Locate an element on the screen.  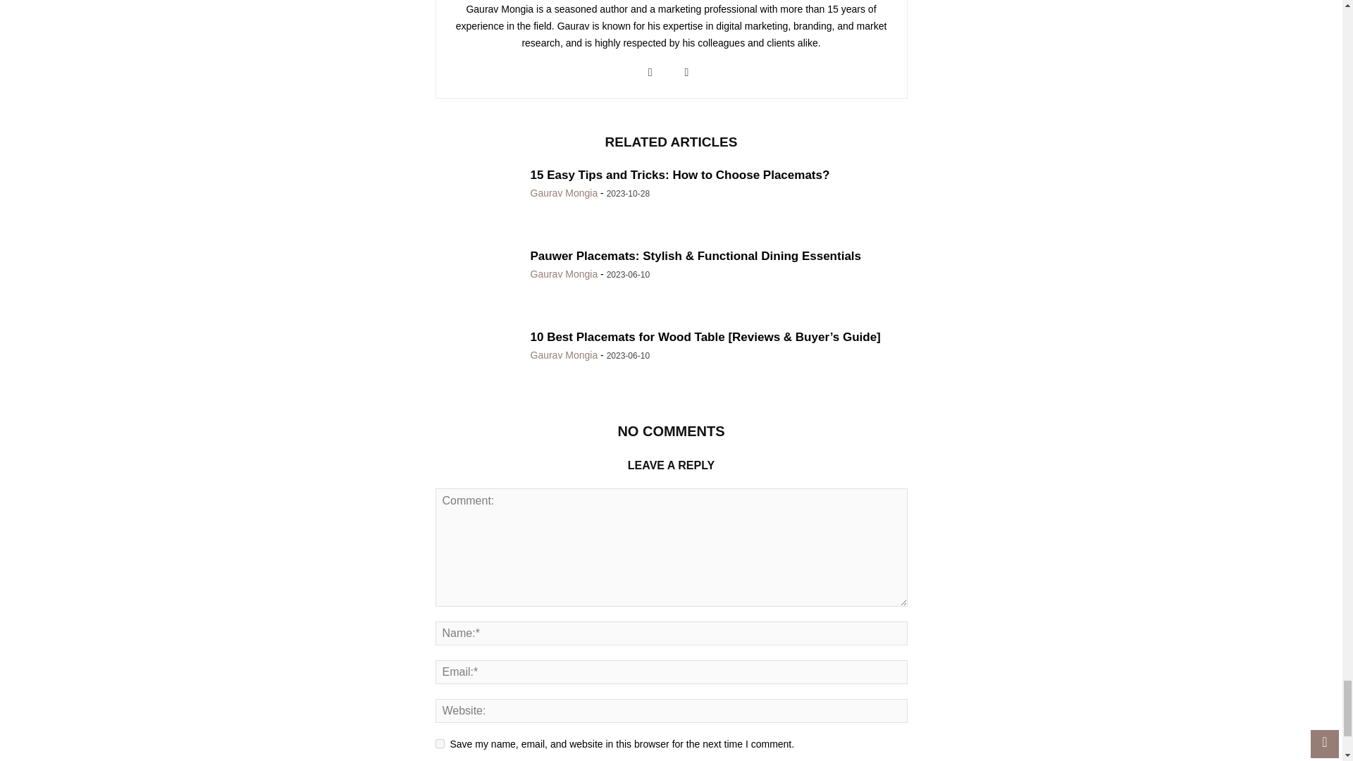
Linkedin is located at coordinates (686, 73).